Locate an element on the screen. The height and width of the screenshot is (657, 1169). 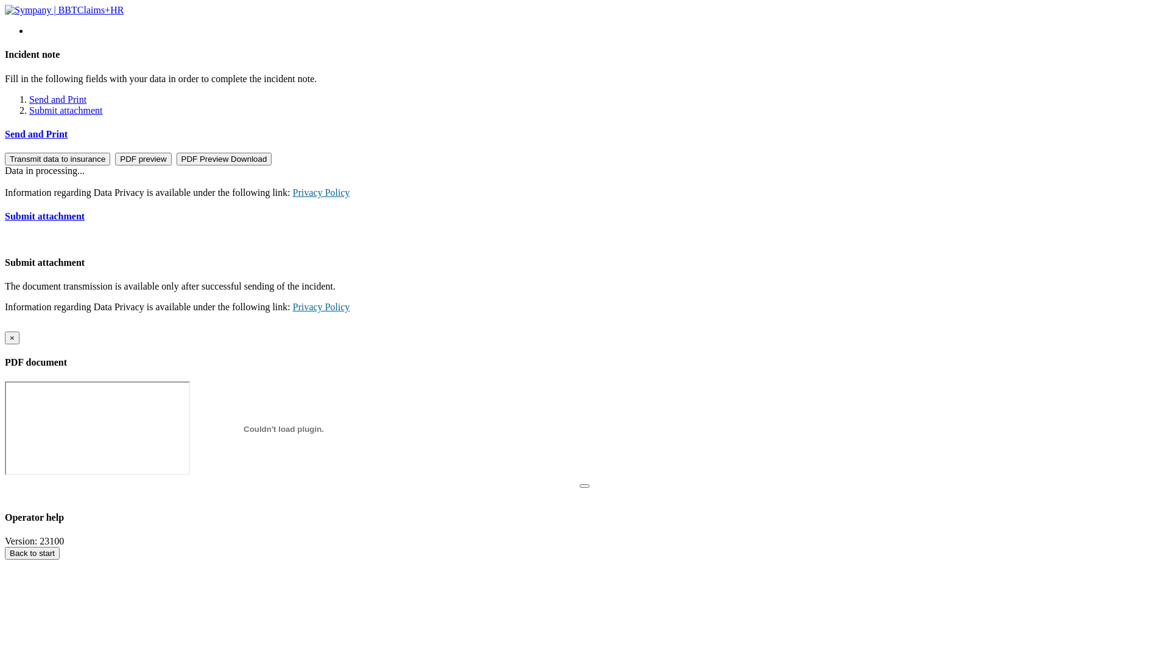
PDF Preview Download is located at coordinates (224, 159).